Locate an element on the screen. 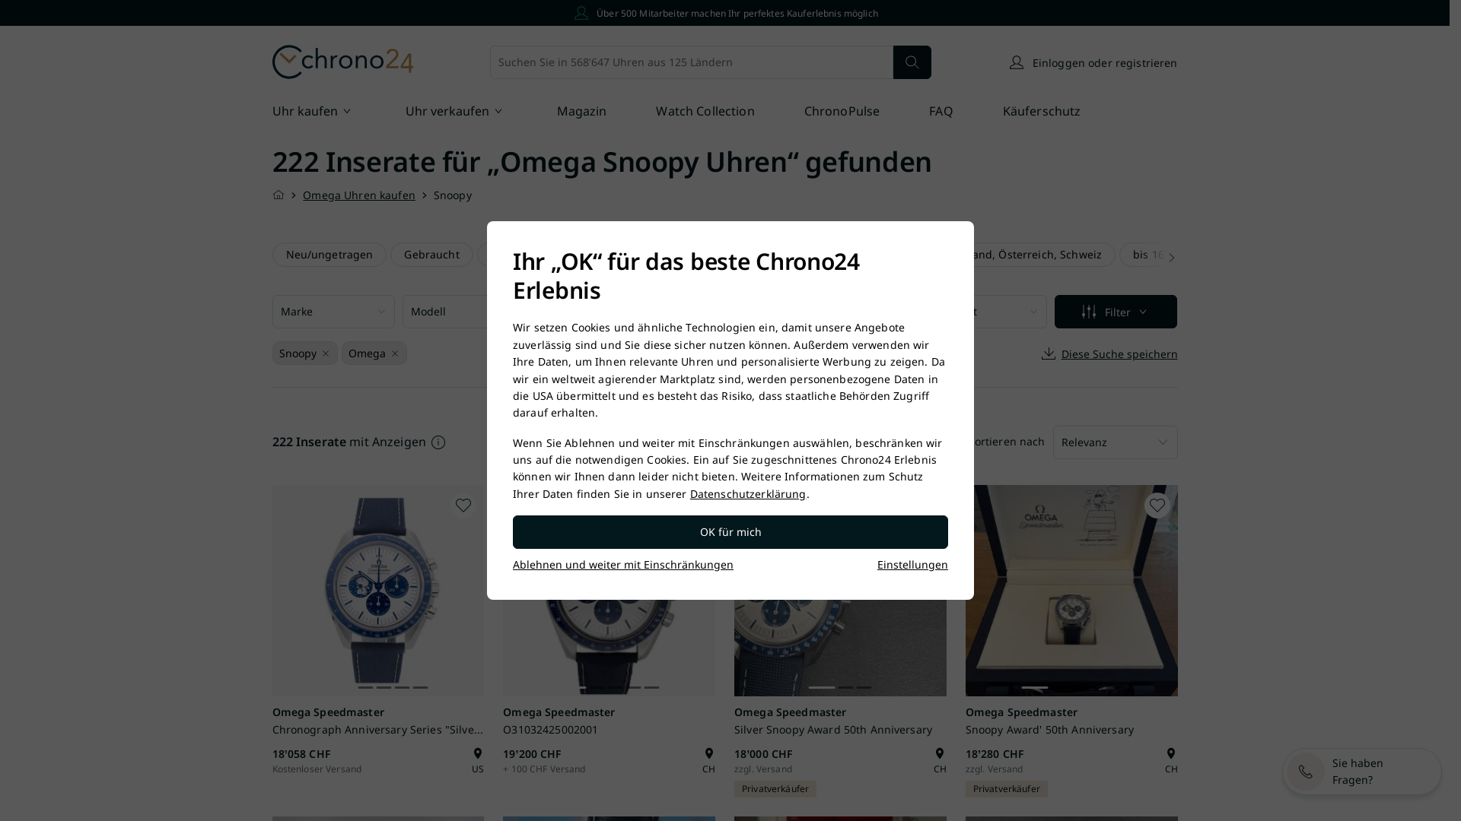  Einstellungen is located at coordinates (913, 565).